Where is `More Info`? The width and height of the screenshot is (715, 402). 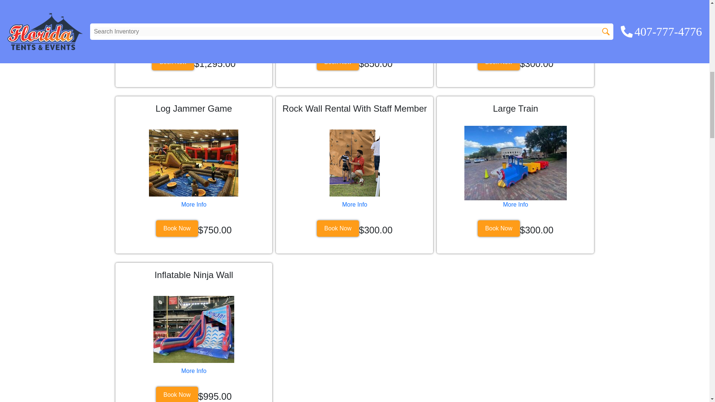 More Info is located at coordinates (355, 38).